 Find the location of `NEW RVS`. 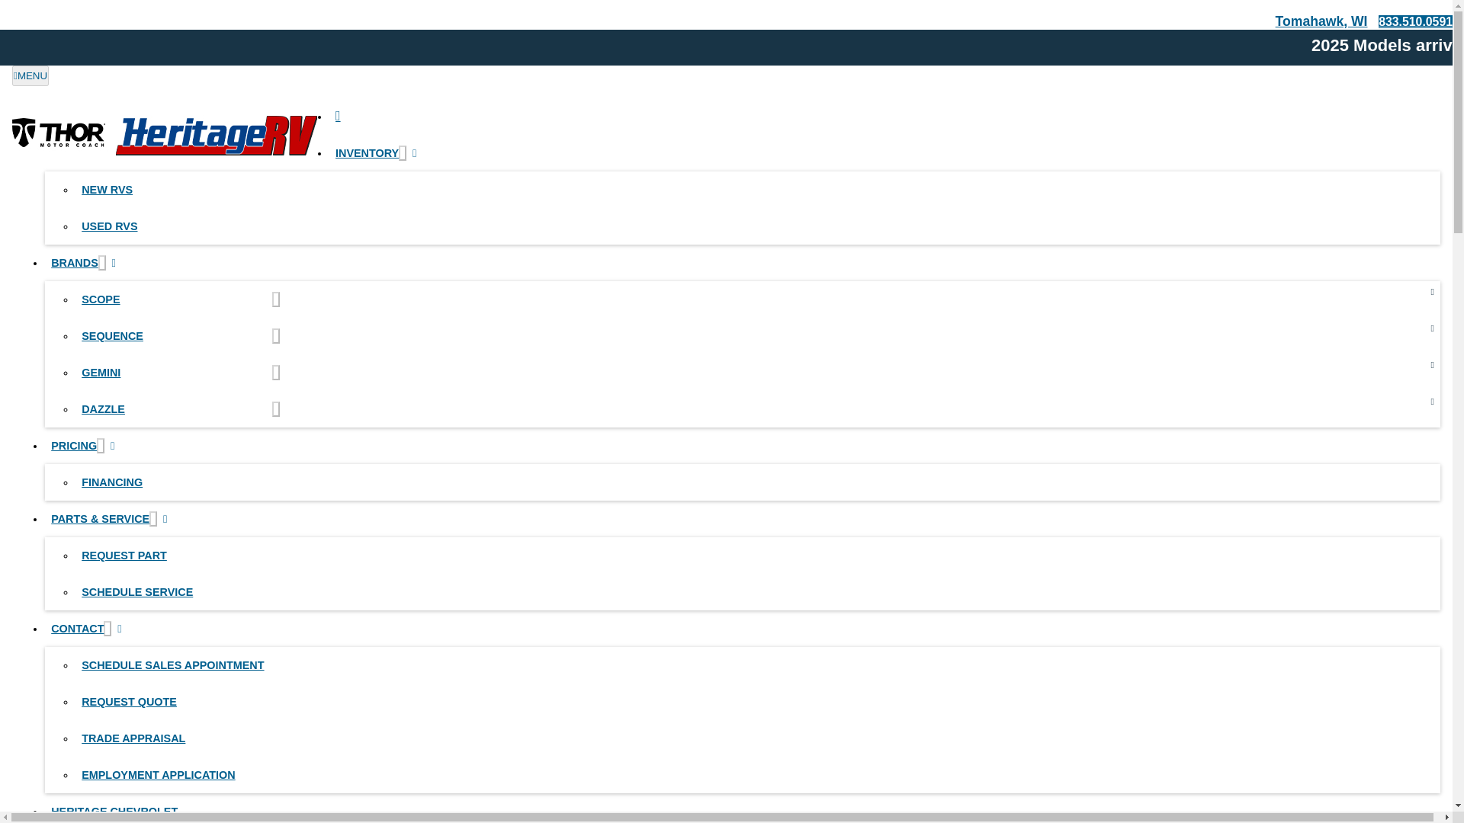

NEW RVS is located at coordinates (174, 189).